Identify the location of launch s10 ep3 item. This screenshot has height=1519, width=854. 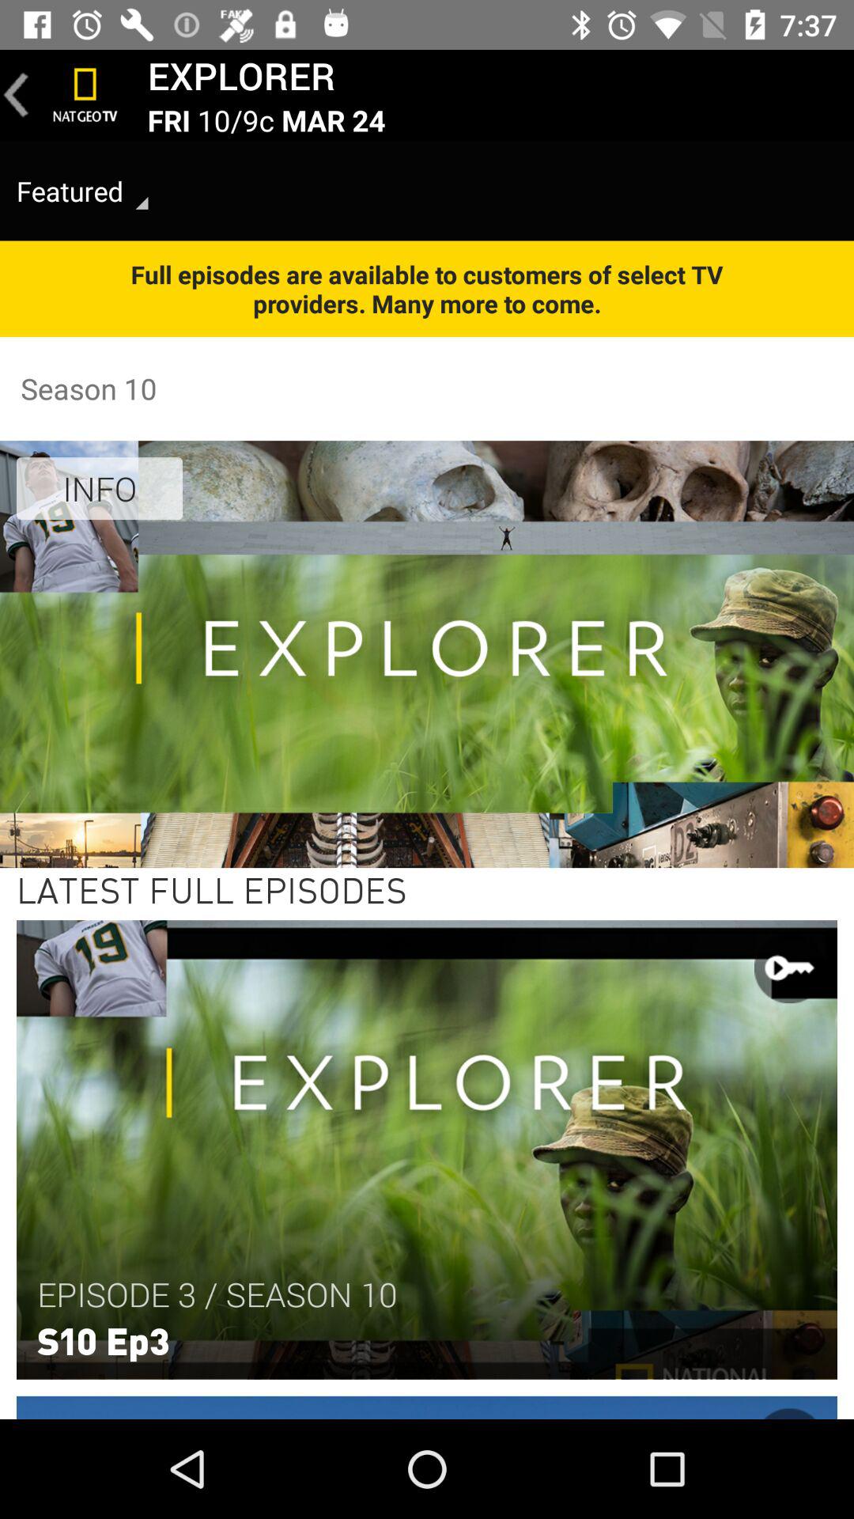
(103, 1339).